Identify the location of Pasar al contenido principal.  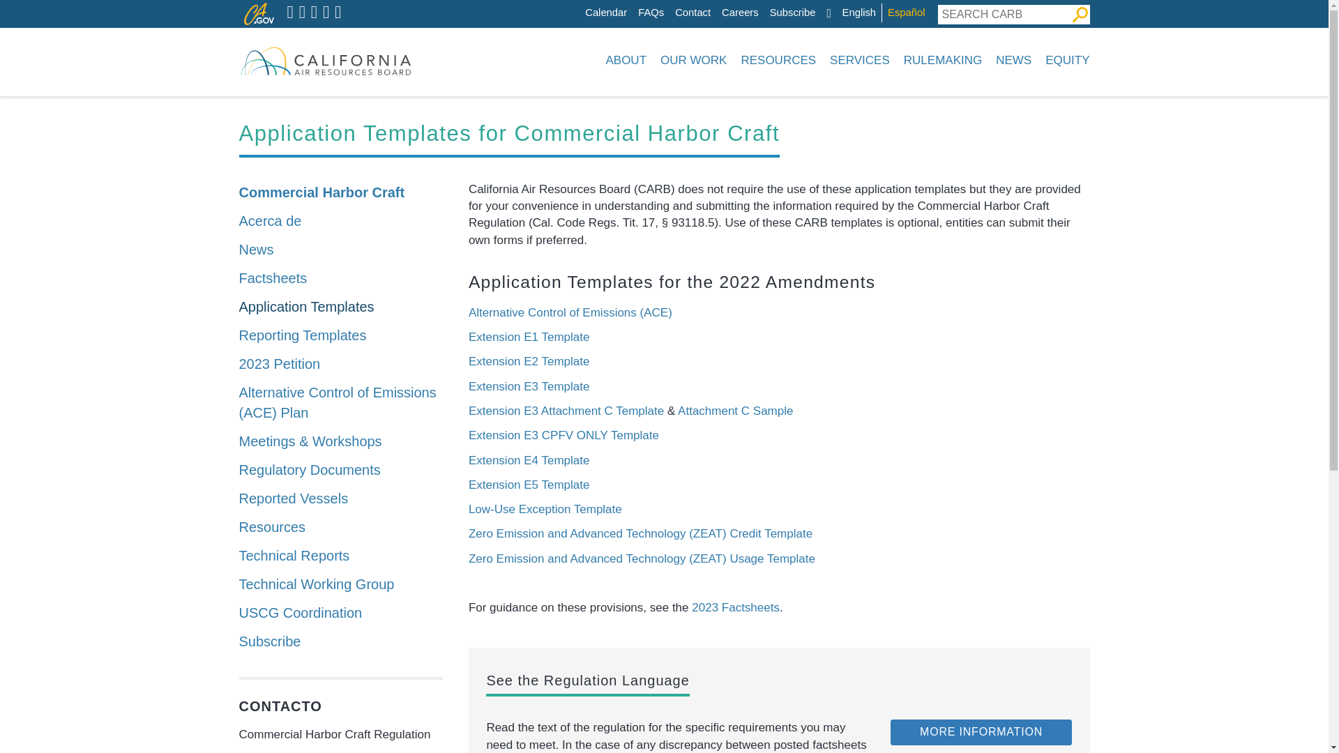
(589, 3).